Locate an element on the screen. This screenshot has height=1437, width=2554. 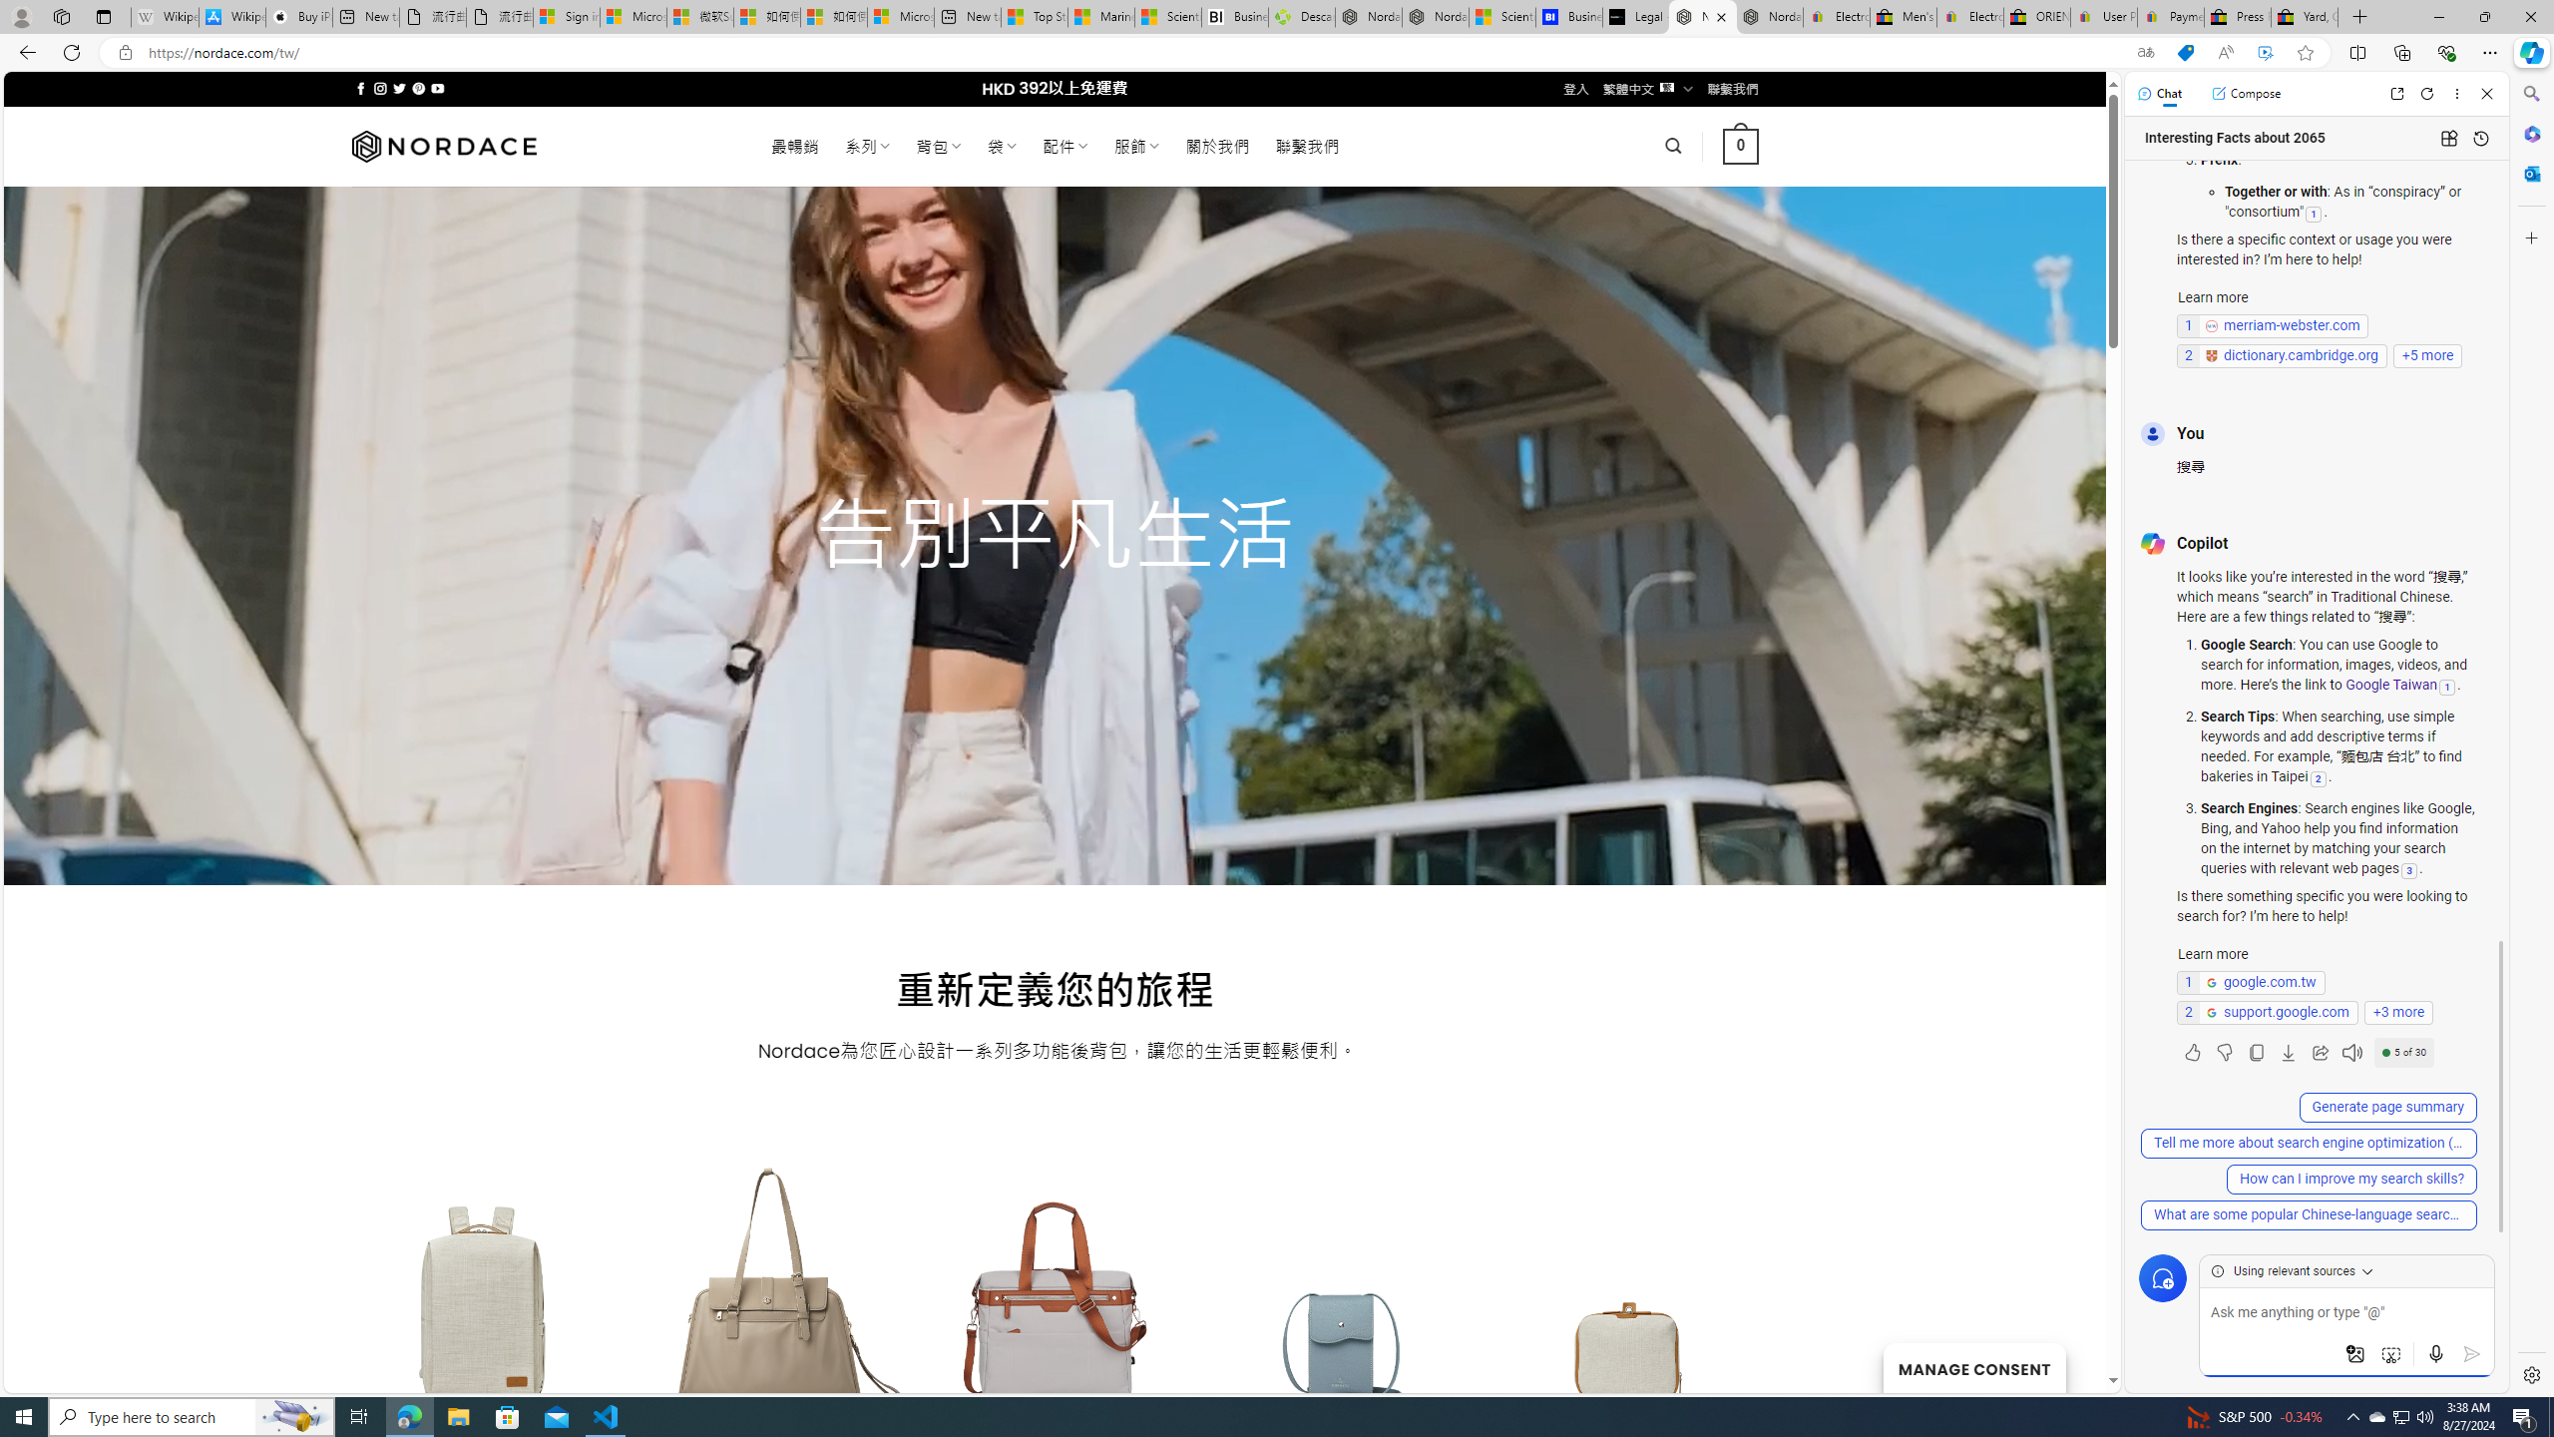
 0  is located at coordinates (1742, 146).